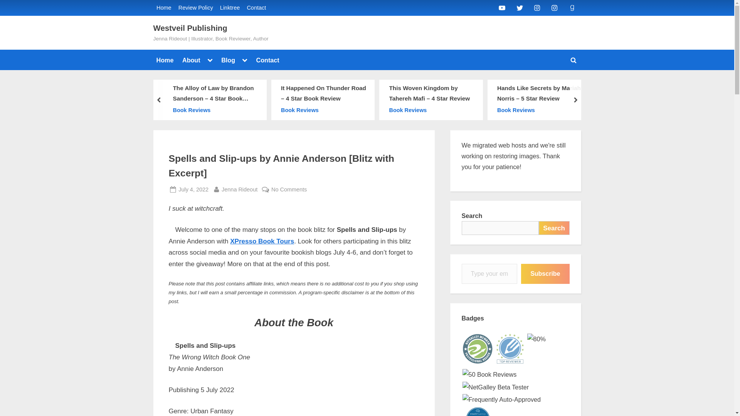 This screenshot has width=740, height=416. Describe the element at coordinates (256, 8) in the screenshot. I see `Contact` at that location.